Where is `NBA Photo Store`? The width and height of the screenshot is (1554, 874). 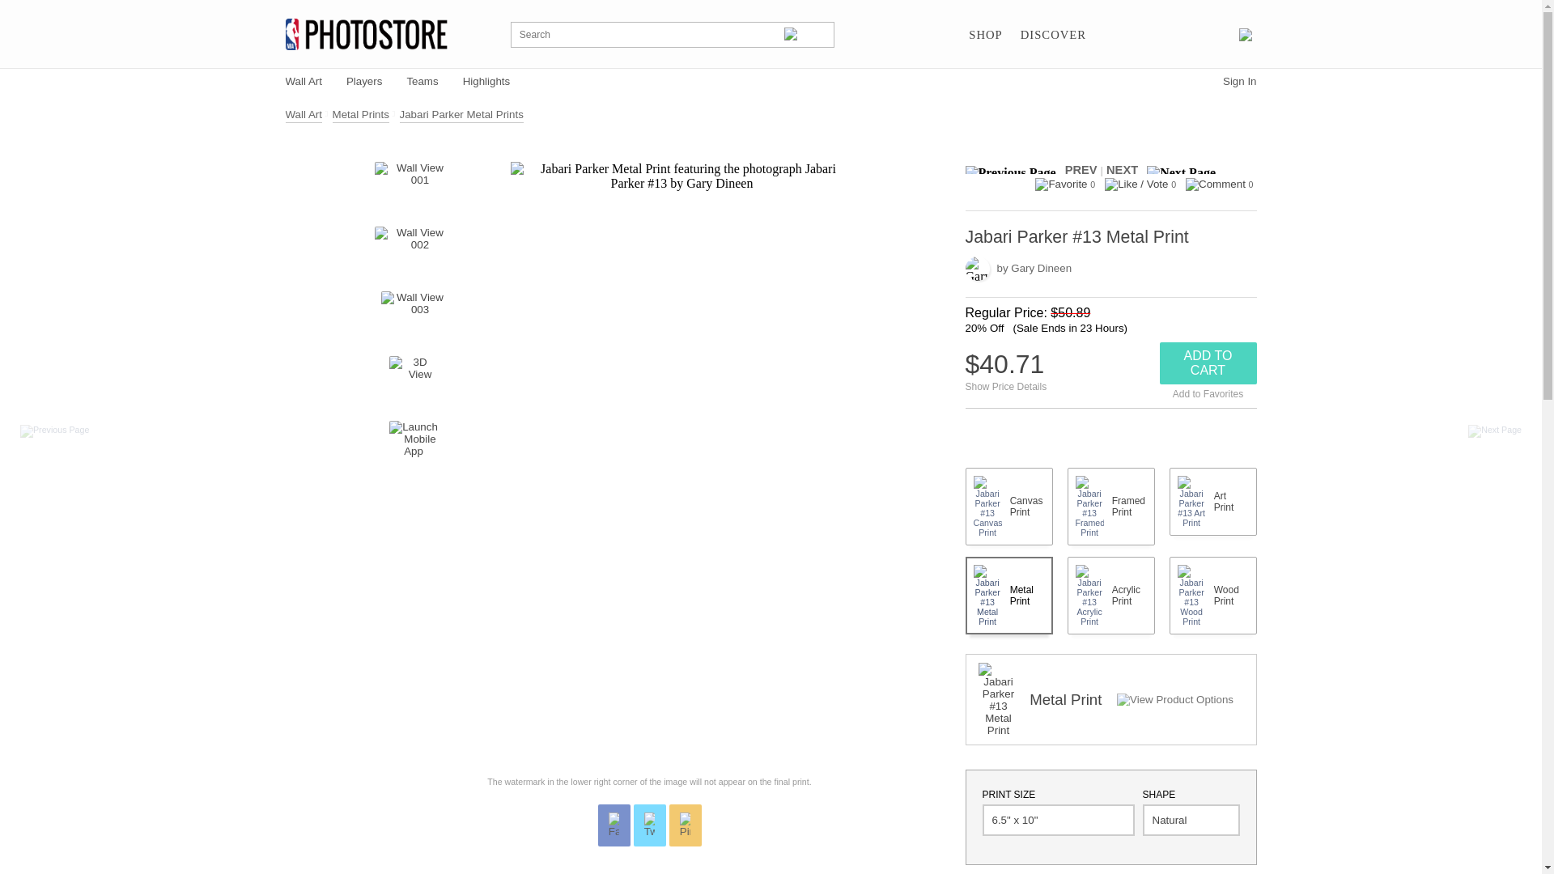
NBA Photo Store is located at coordinates (366, 34).